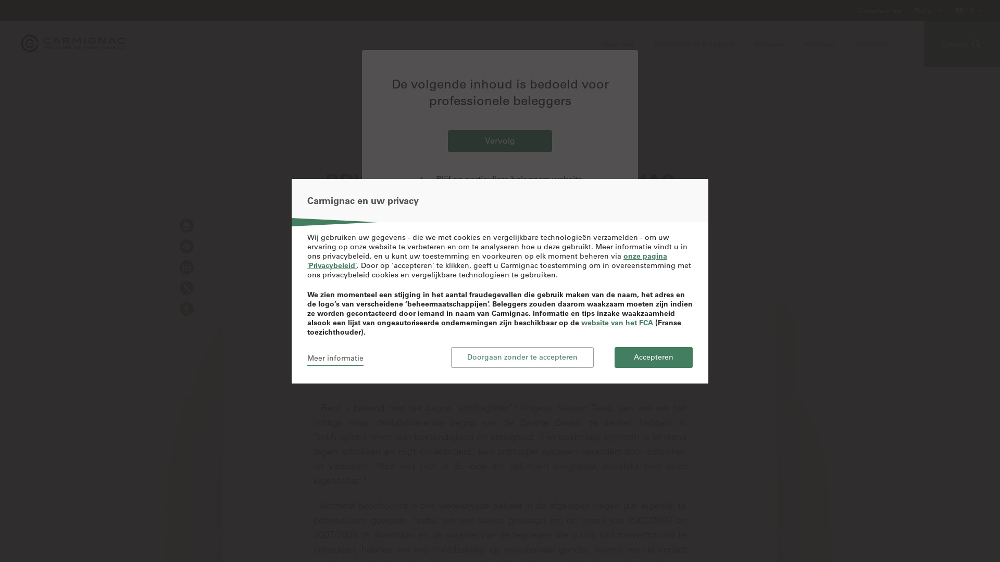  Describe the element at coordinates (872, 44) in the screenshot. I see `Simulator` at that location.